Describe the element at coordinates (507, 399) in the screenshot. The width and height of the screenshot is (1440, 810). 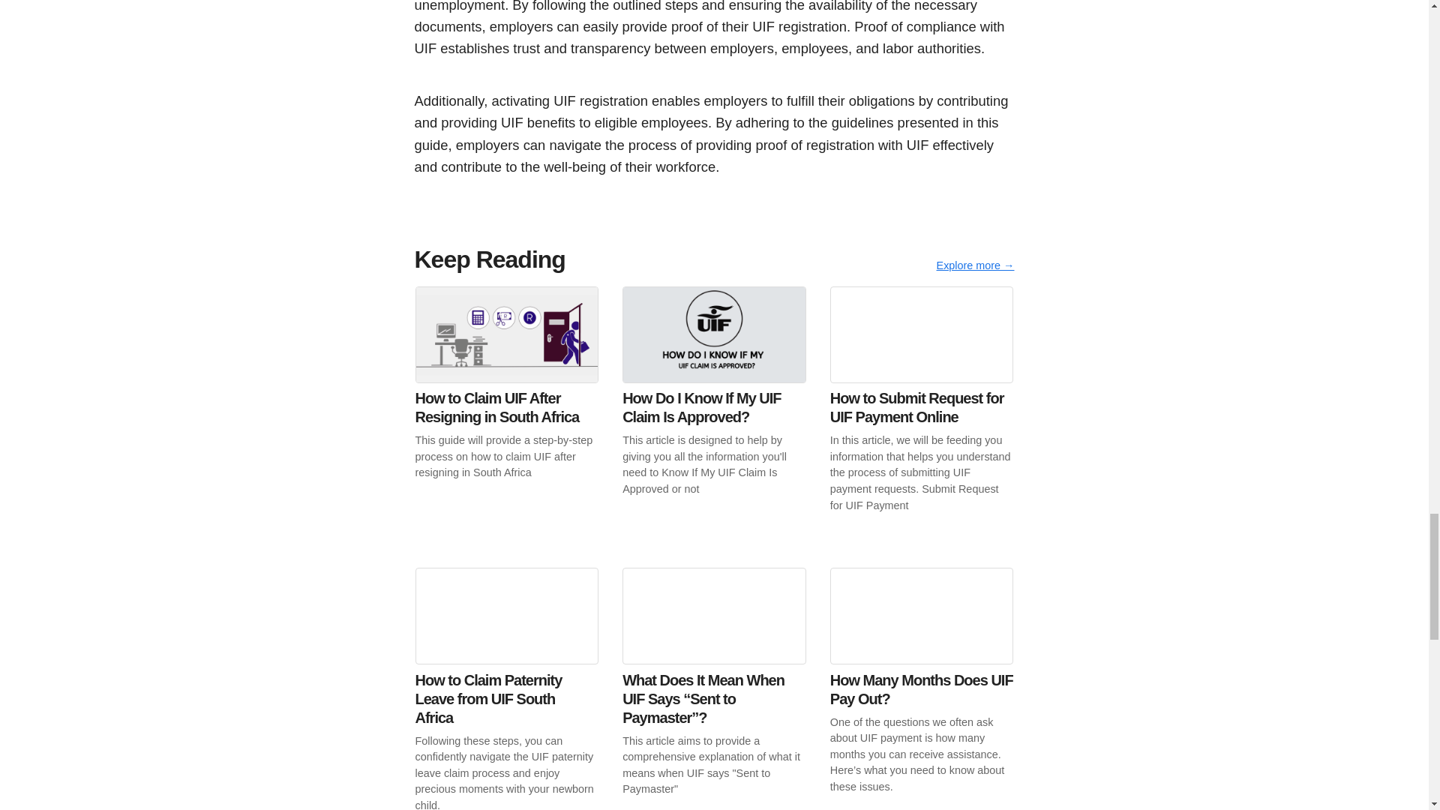
I see `How to Claim UIF After Resigning in South Africa` at that location.